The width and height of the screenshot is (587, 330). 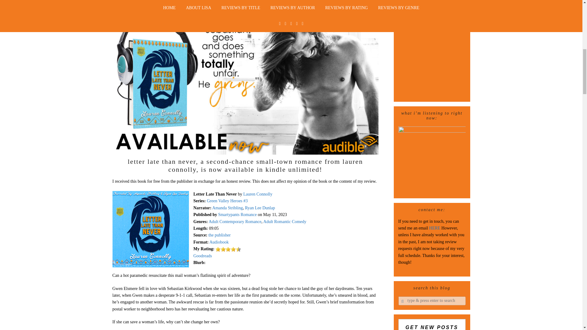 I want to click on REVIEW, so click(x=257, y=1).